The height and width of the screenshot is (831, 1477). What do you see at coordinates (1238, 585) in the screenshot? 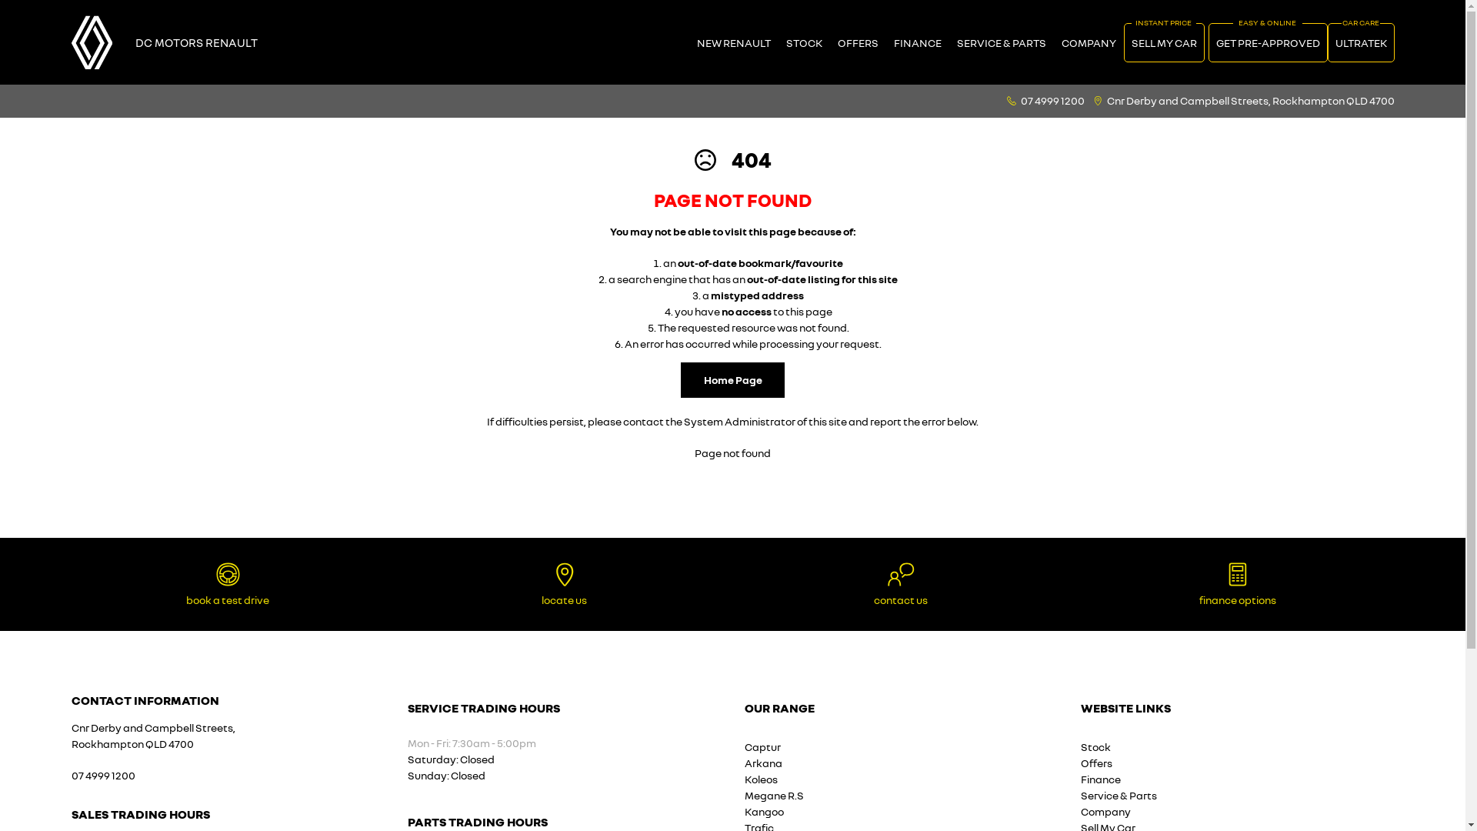
I see `finance options` at bounding box center [1238, 585].